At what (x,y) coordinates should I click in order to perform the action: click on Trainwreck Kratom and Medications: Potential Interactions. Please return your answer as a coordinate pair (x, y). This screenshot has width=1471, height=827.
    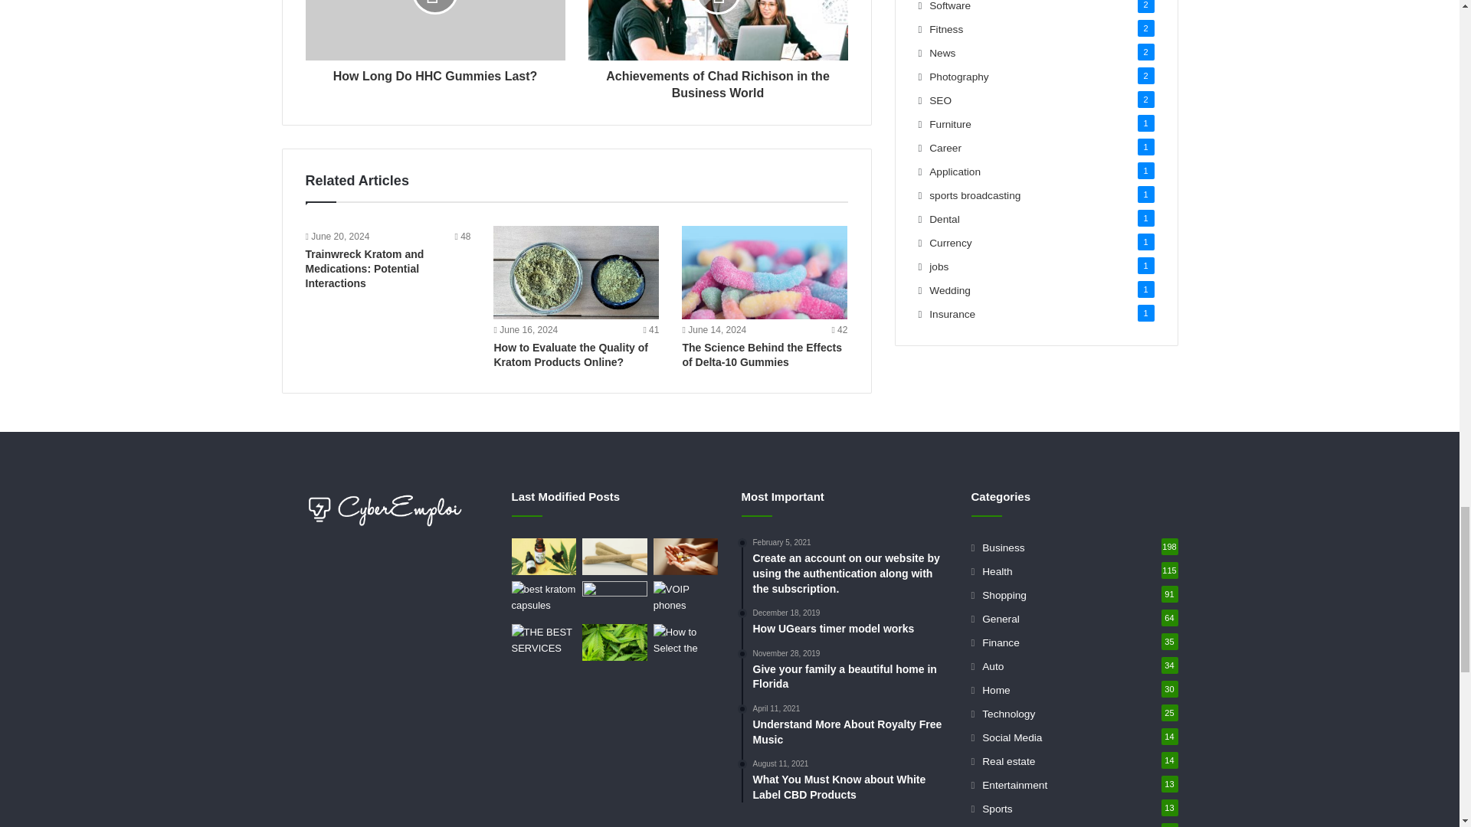
    Looking at the image, I should click on (363, 269).